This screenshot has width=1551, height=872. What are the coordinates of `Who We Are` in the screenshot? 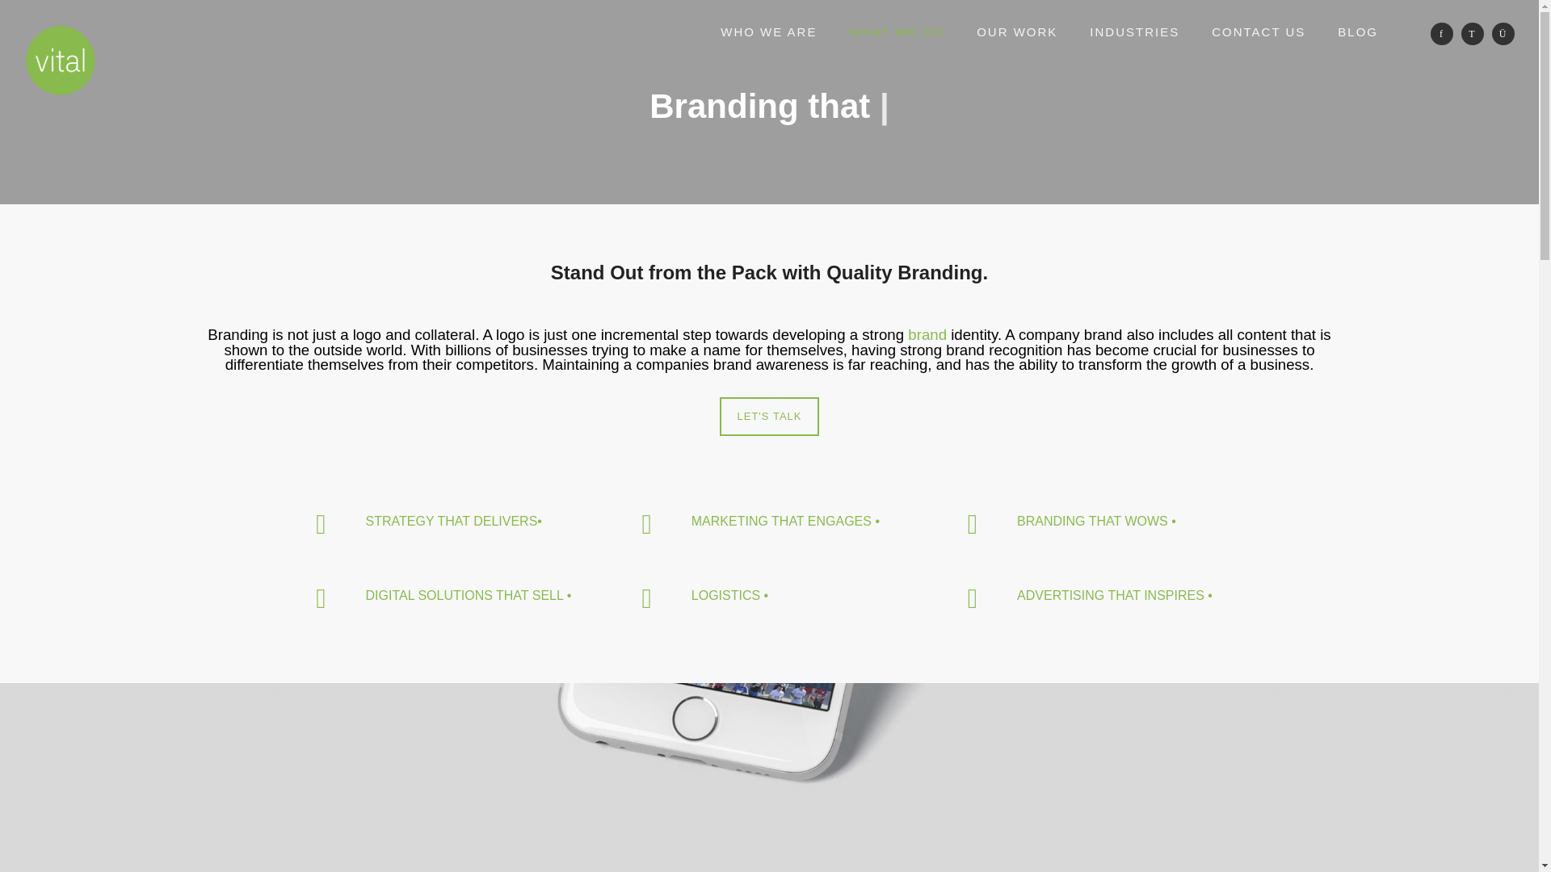 It's located at (768, 31).